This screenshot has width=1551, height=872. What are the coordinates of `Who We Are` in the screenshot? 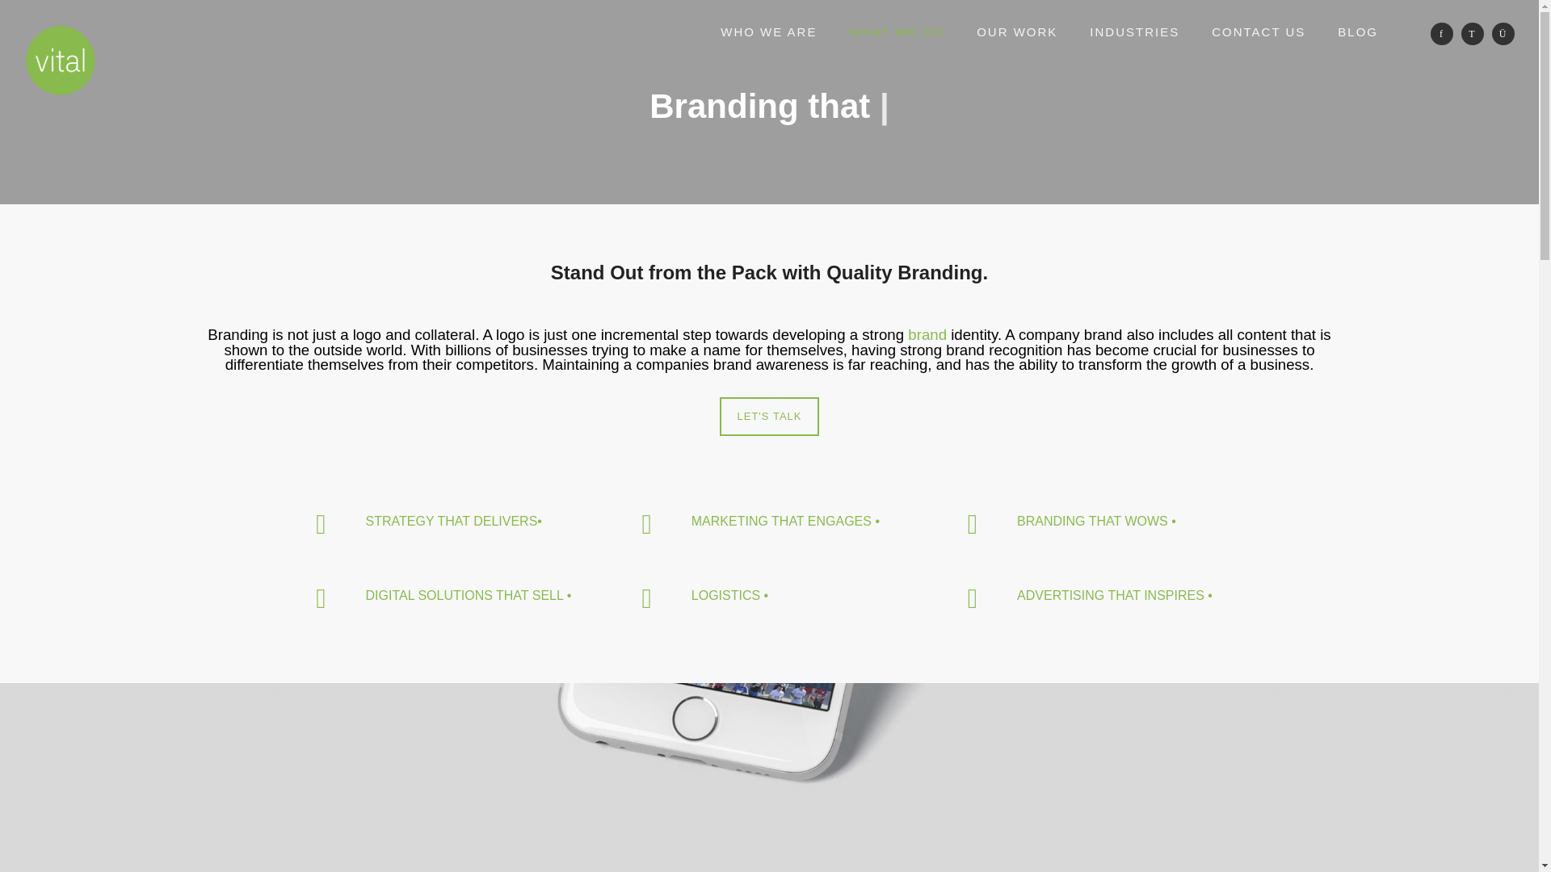 It's located at (768, 31).